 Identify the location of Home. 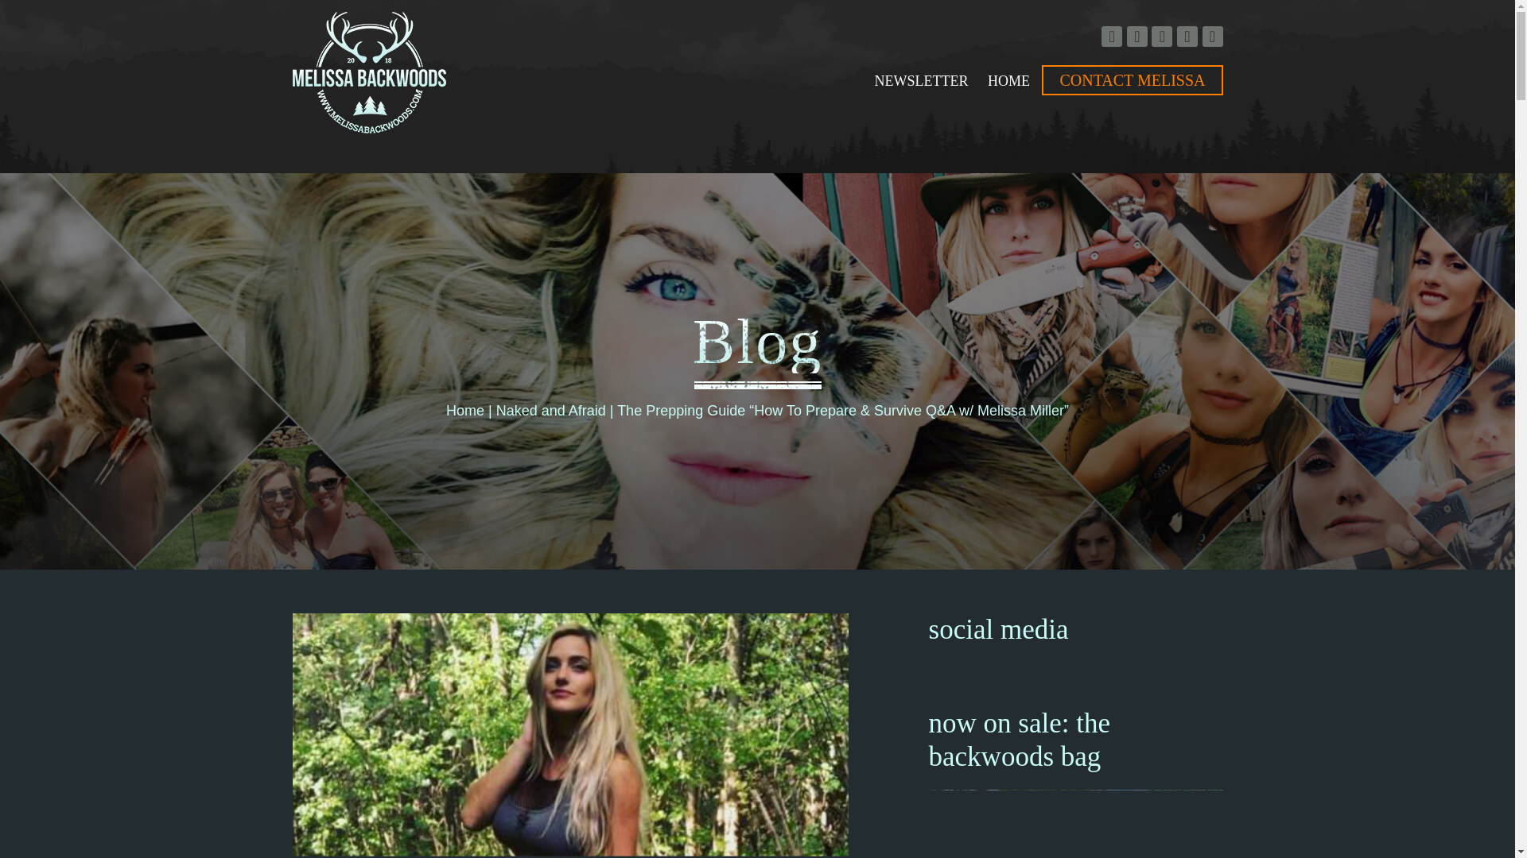
(464, 410).